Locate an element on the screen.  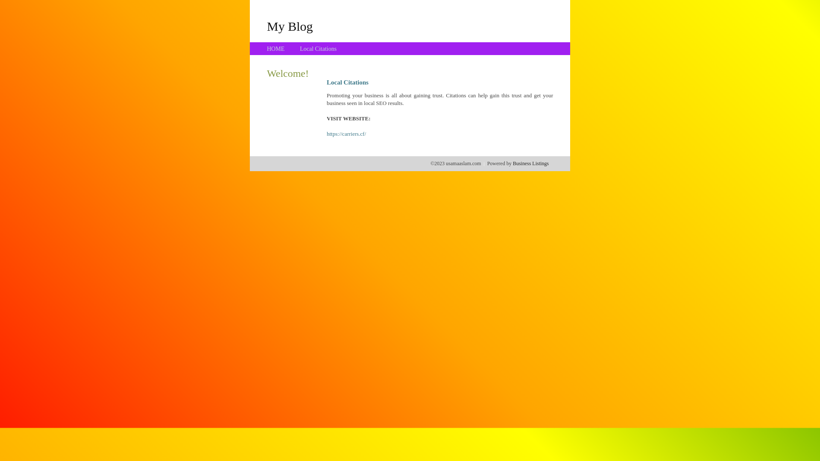
My Blog is located at coordinates (290, 26).